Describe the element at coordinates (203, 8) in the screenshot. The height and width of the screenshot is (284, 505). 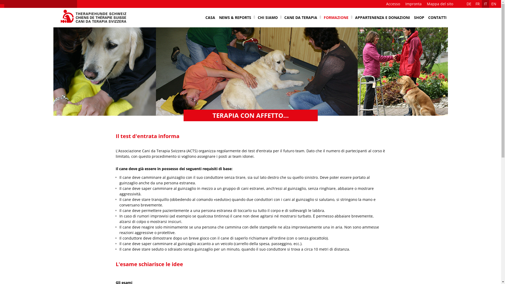
I see `Salta la navigazione` at that location.